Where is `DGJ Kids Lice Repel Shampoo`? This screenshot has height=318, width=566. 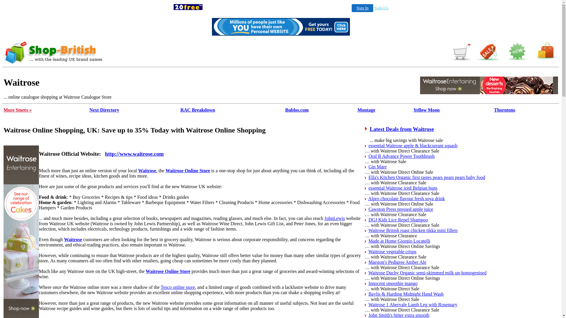
DGJ Kids Lice Repel Shampoo is located at coordinates (398, 220).